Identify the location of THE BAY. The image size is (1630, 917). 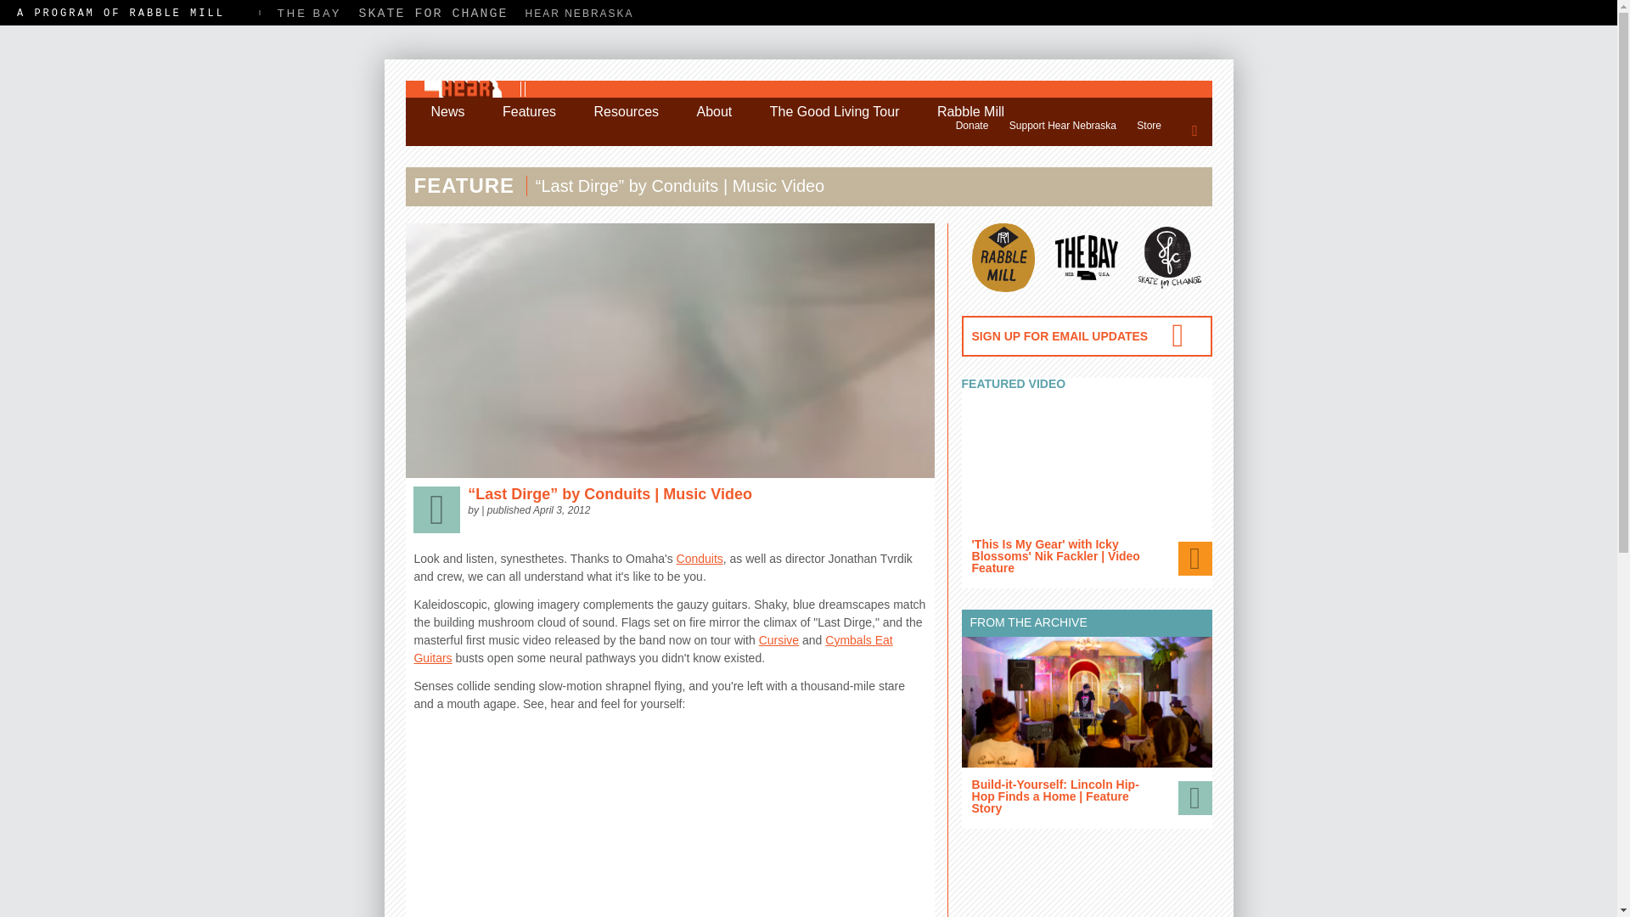
(309, 13).